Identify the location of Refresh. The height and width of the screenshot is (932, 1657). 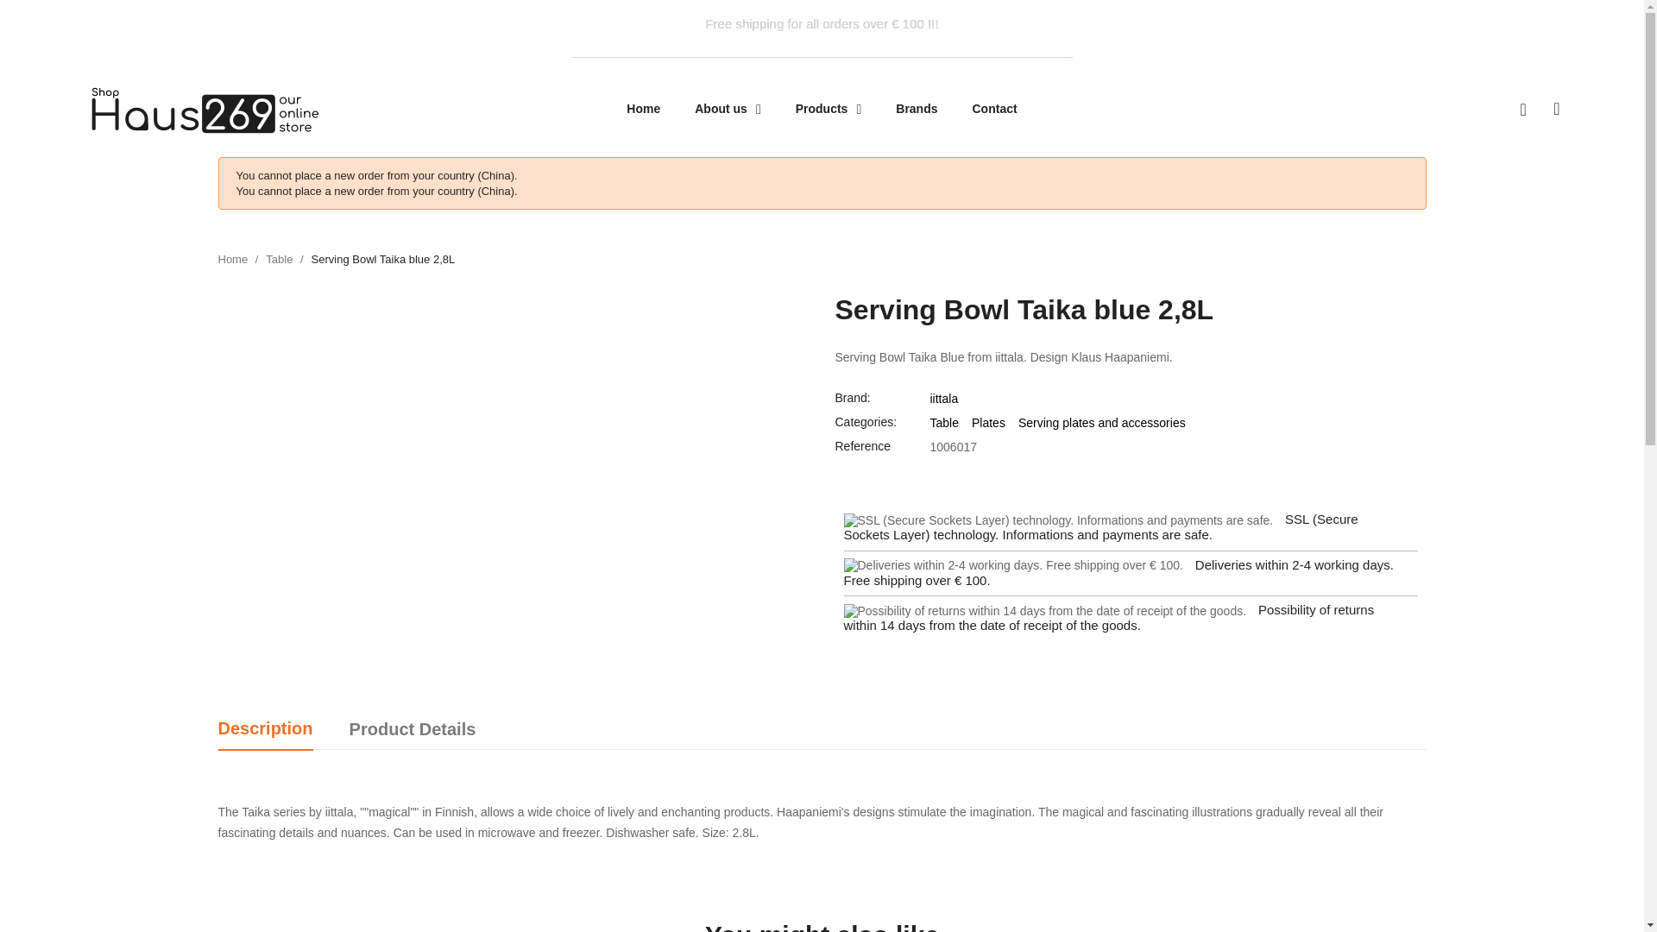
(28, 10).